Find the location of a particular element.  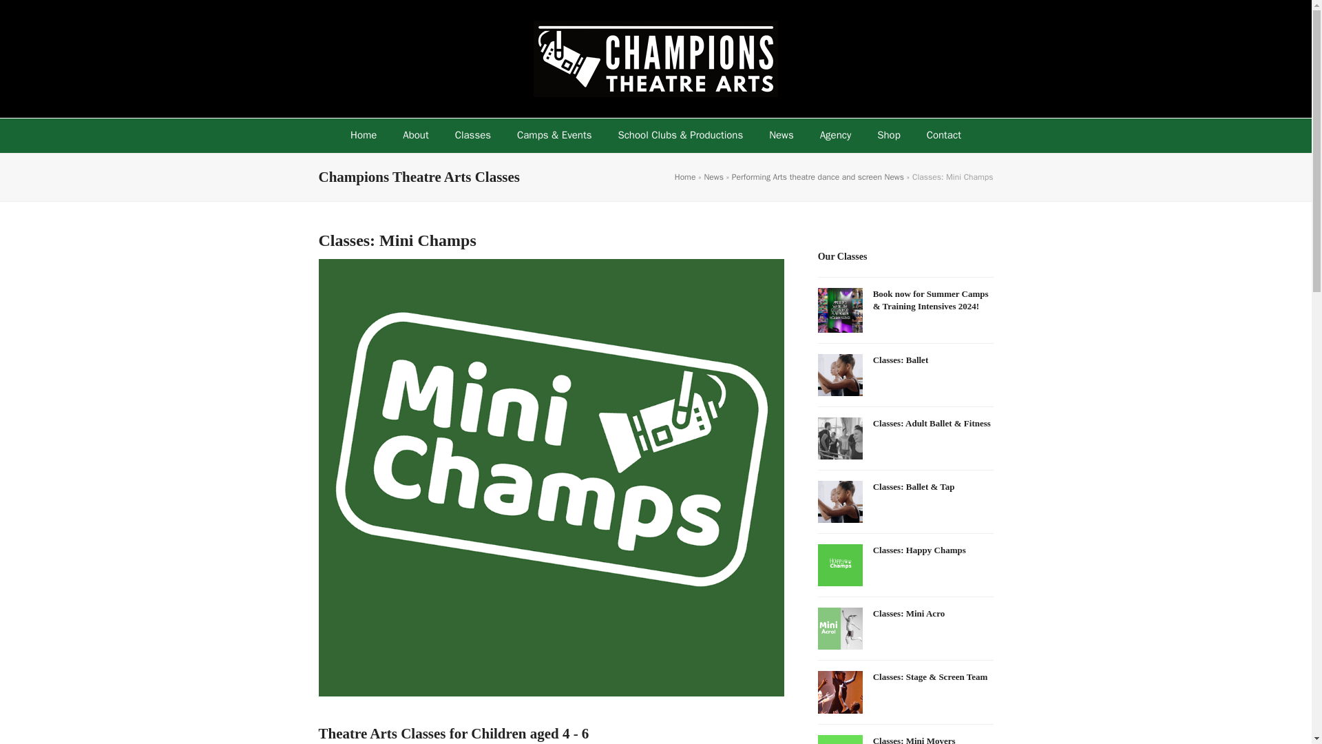

Agency is located at coordinates (835, 135).